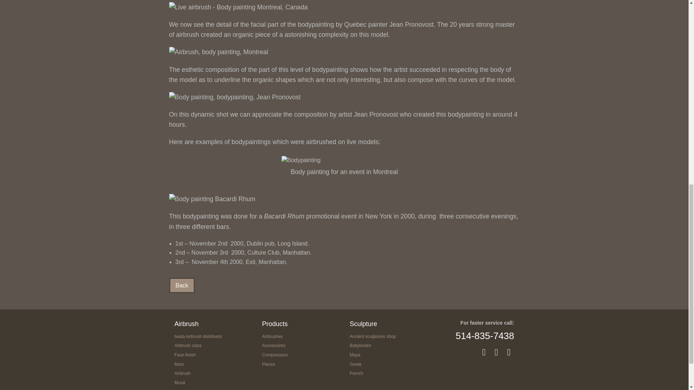 Image resolution: width=694 pixels, height=390 pixels. Describe the element at coordinates (179, 383) in the screenshot. I see `Mural` at that location.